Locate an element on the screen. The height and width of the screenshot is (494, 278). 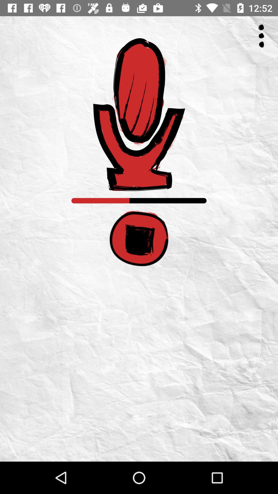
speak what you need is located at coordinates (139, 115).